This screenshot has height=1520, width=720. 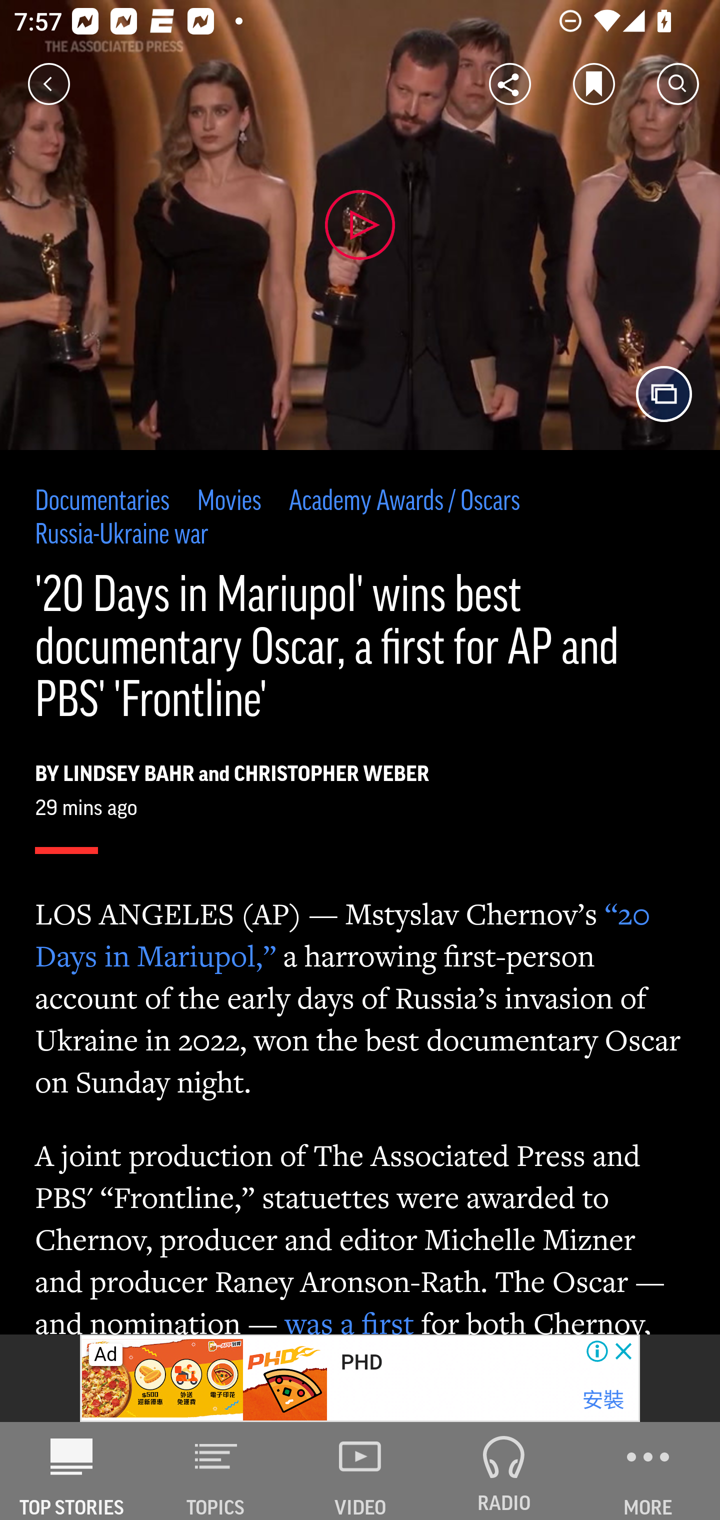 I want to click on RADIO, so click(x=504, y=1471).